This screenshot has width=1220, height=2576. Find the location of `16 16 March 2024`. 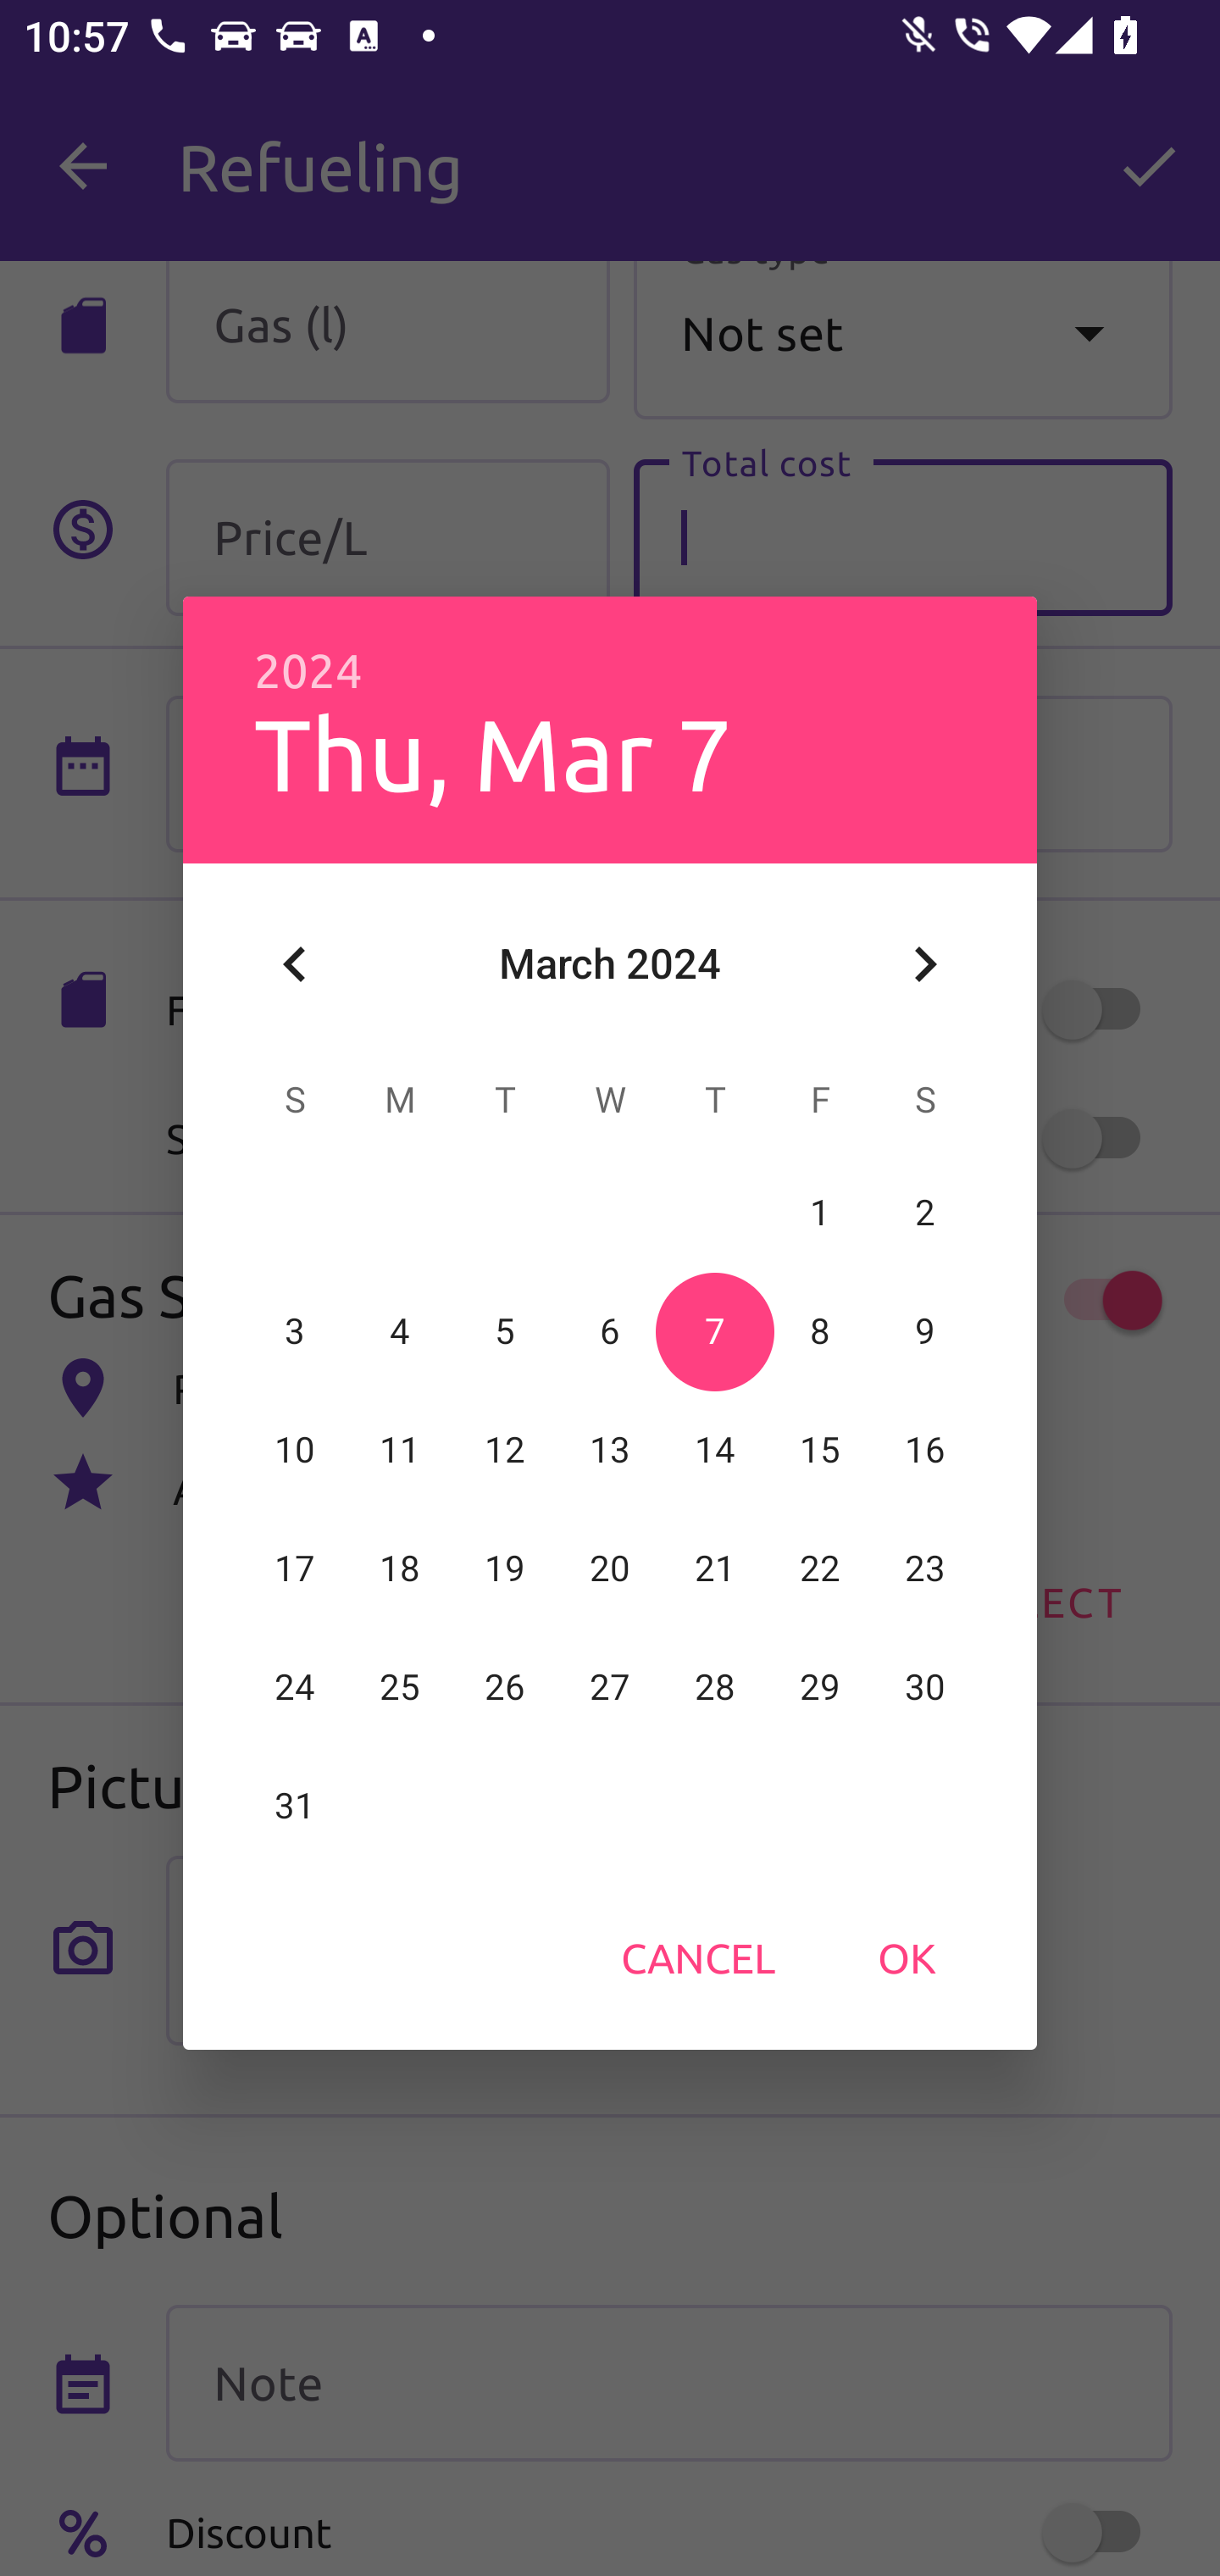

16 16 March 2024 is located at coordinates (924, 1450).